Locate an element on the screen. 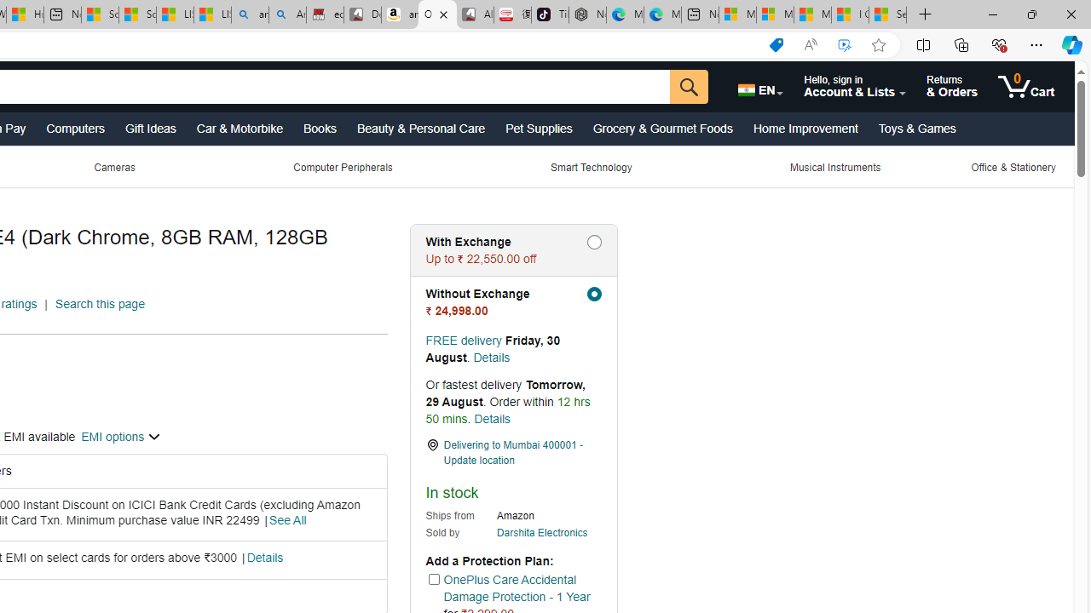  |Details is located at coordinates (261, 559).